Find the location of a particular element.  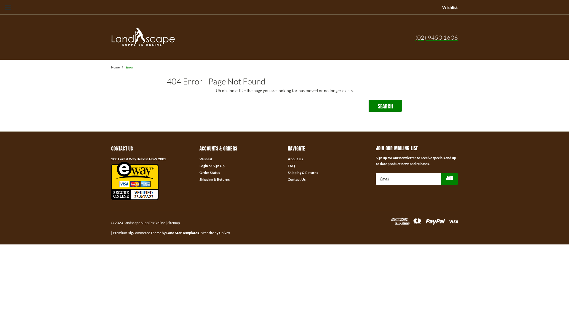

Wishlist is located at coordinates (450, 7).